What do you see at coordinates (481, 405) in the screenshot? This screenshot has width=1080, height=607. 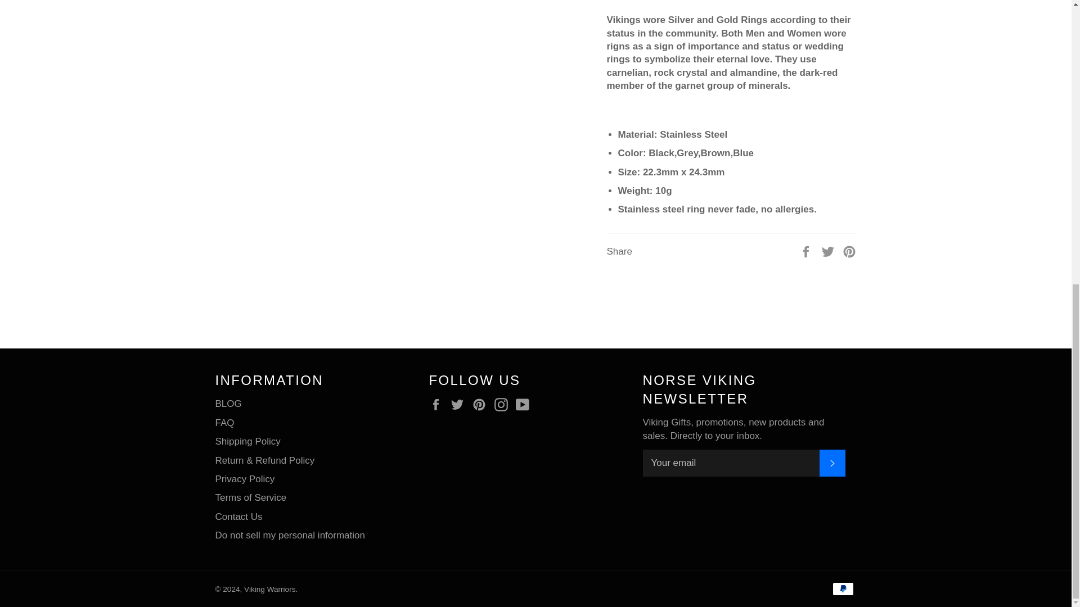 I see `Viking Warriors on Pinterest` at bounding box center [481, 405].